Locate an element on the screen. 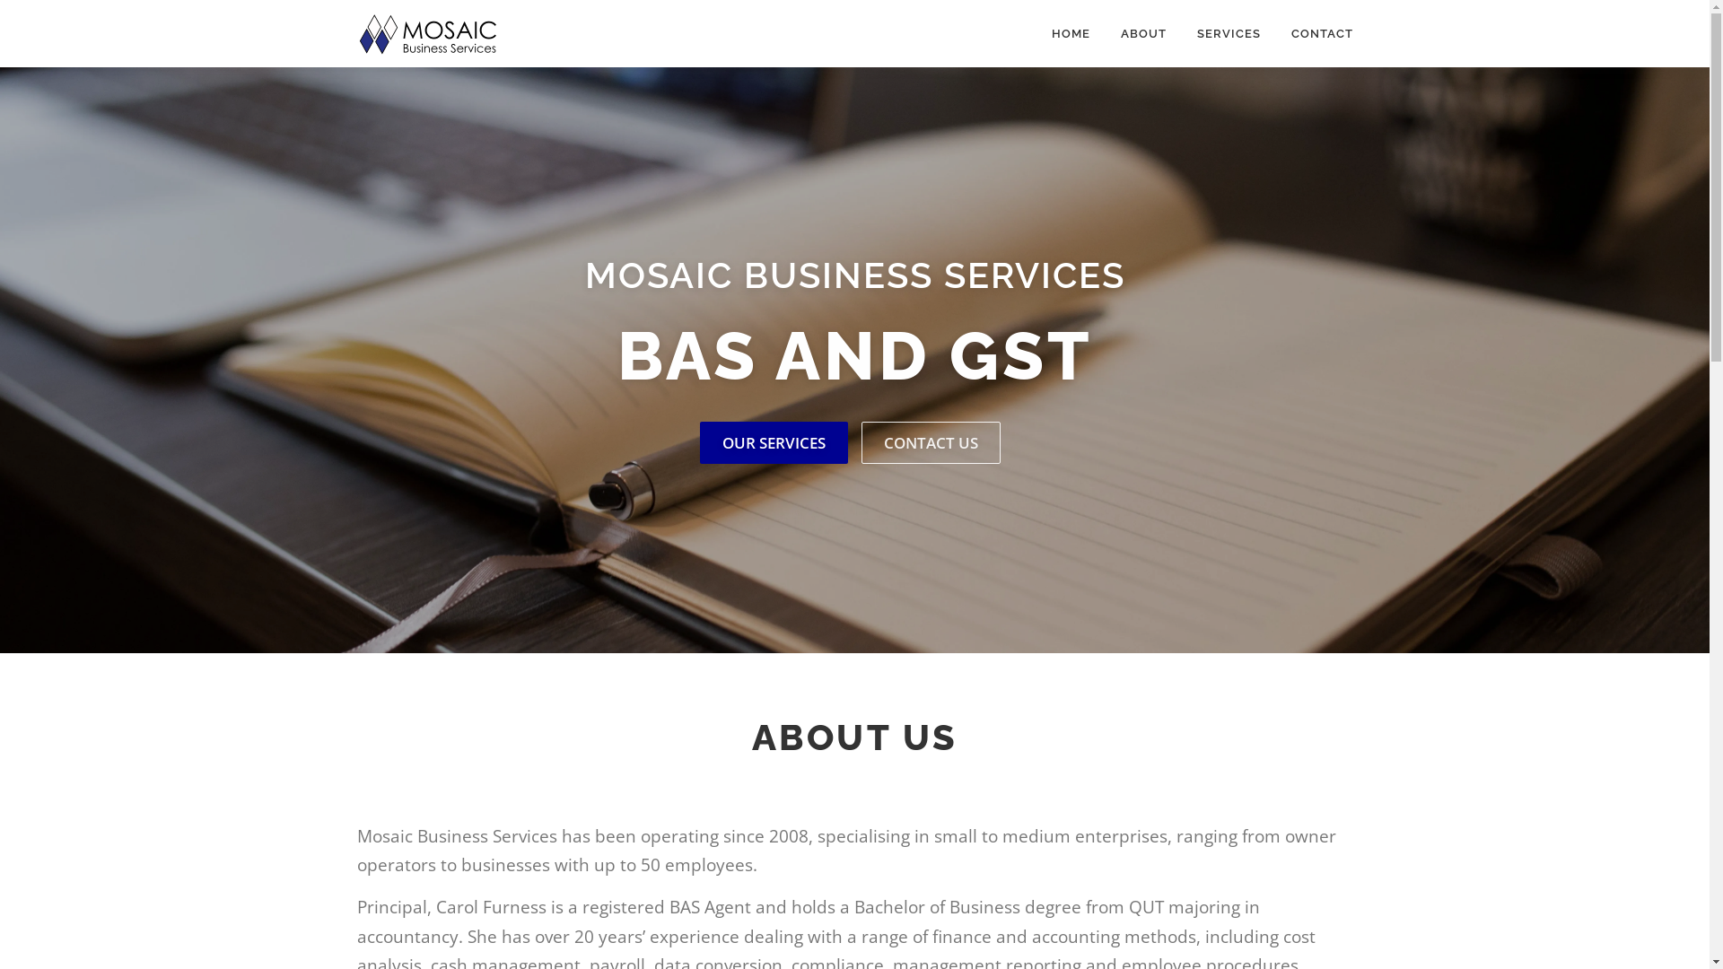 This screenshot has height=969, width=1723. CONTACT US is located at coordinates (931, 443).